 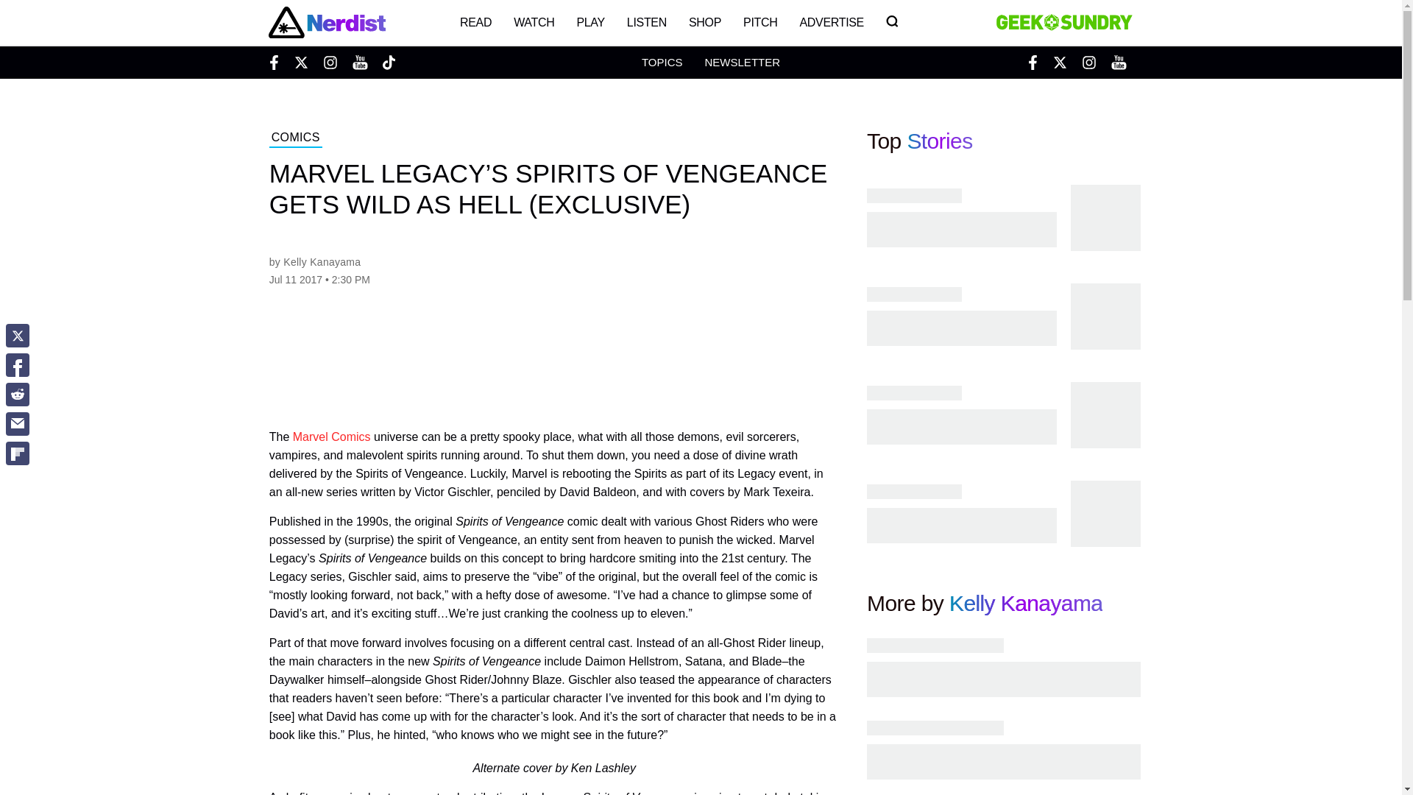 I want to click on Marvel Comics, so click(x=331, y=437).